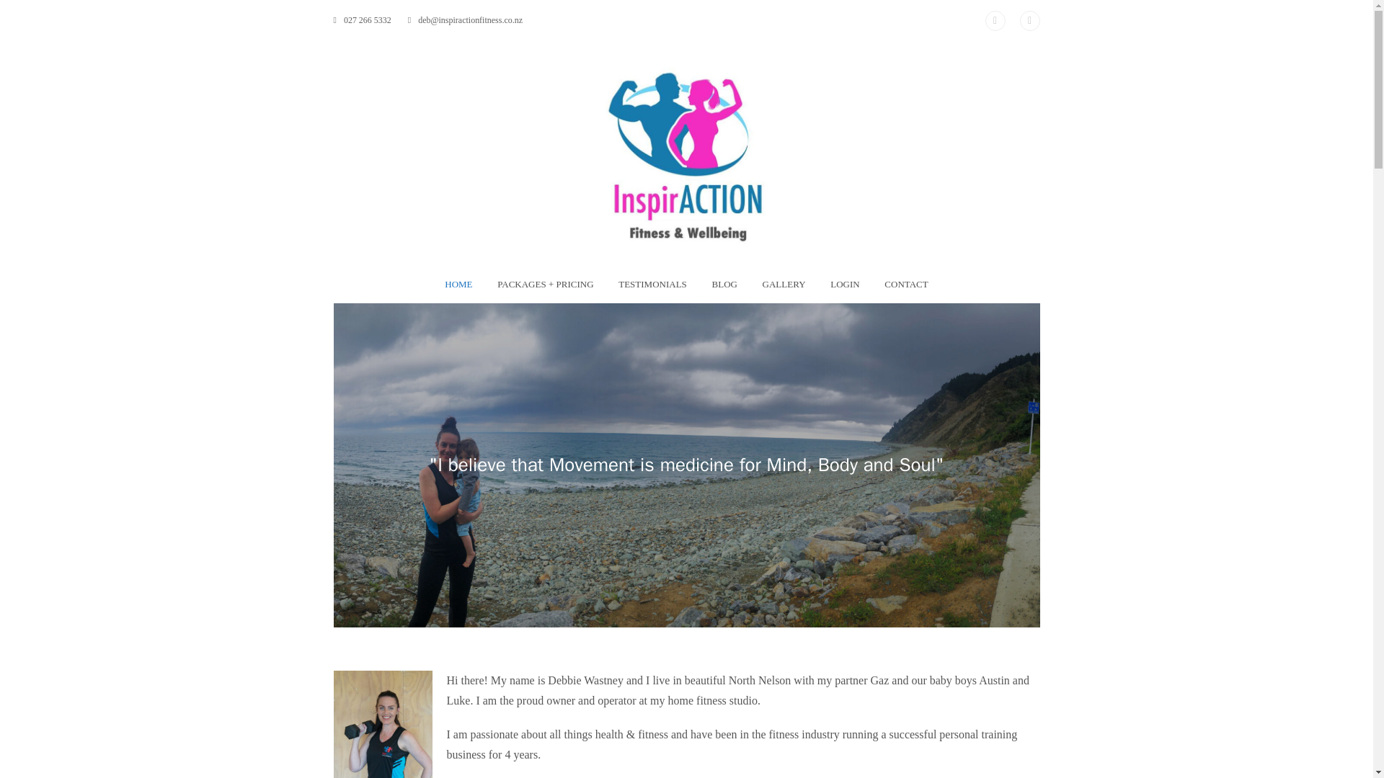 Image resolution: width=1384 pixels, height=778 pixels. I want to click on Facebook, so click(1029, 21).